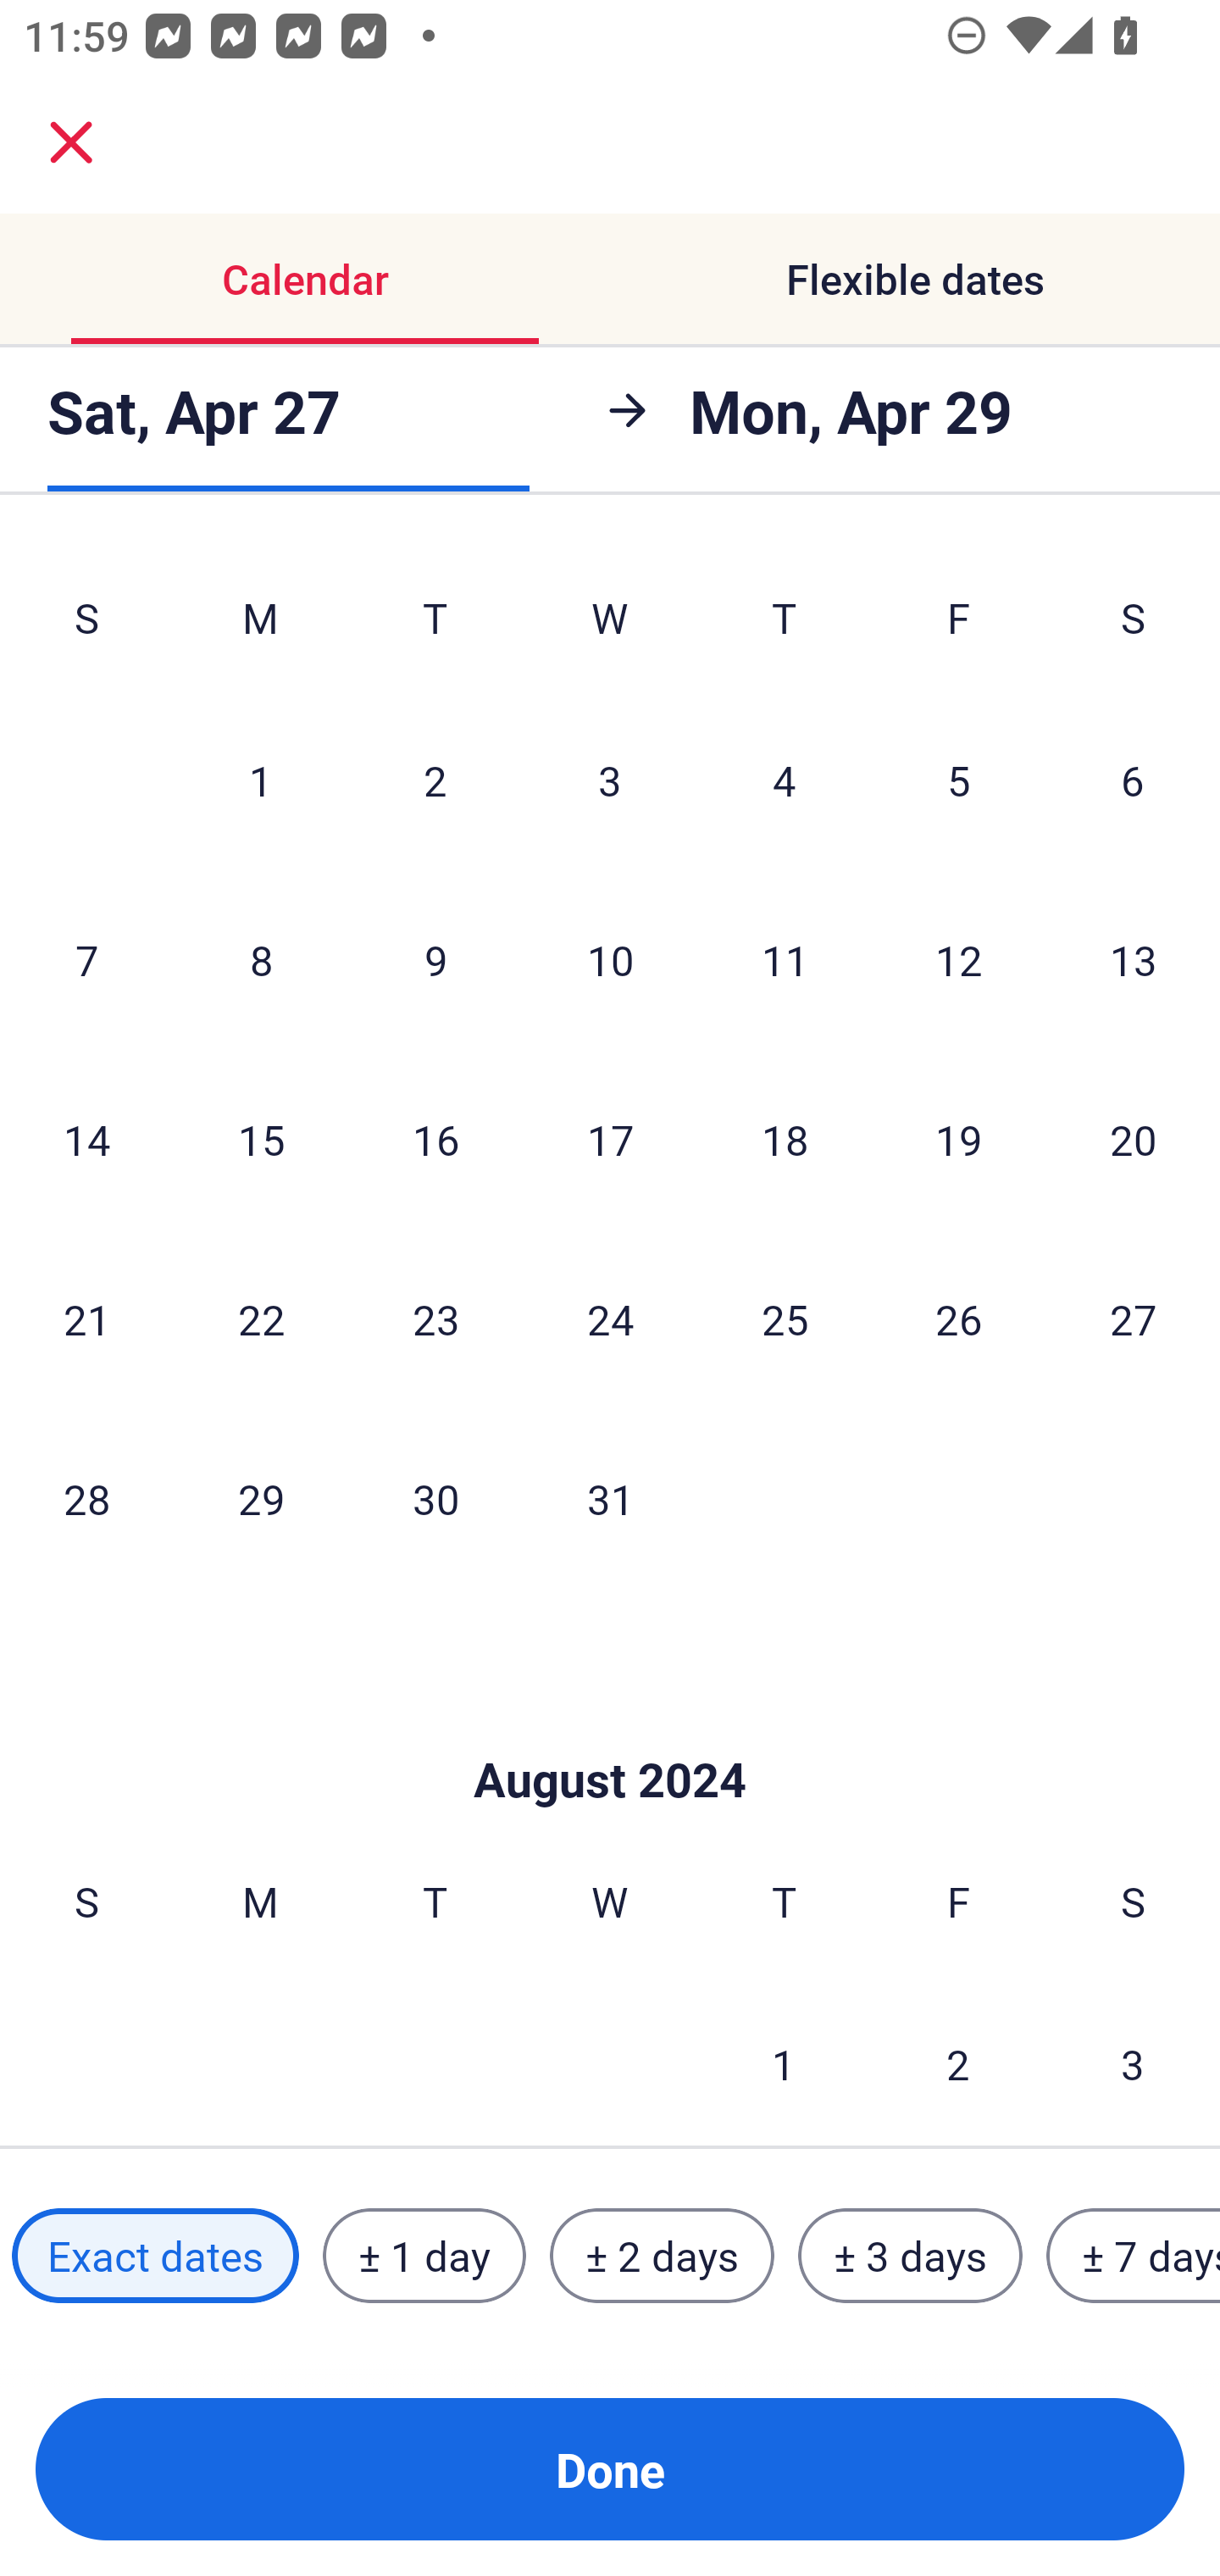 Image resolution: width=1220 pixels, height=2576 pixels. I want to click on 27 Saturday, July 27, 2024, so click(1134, 1319).